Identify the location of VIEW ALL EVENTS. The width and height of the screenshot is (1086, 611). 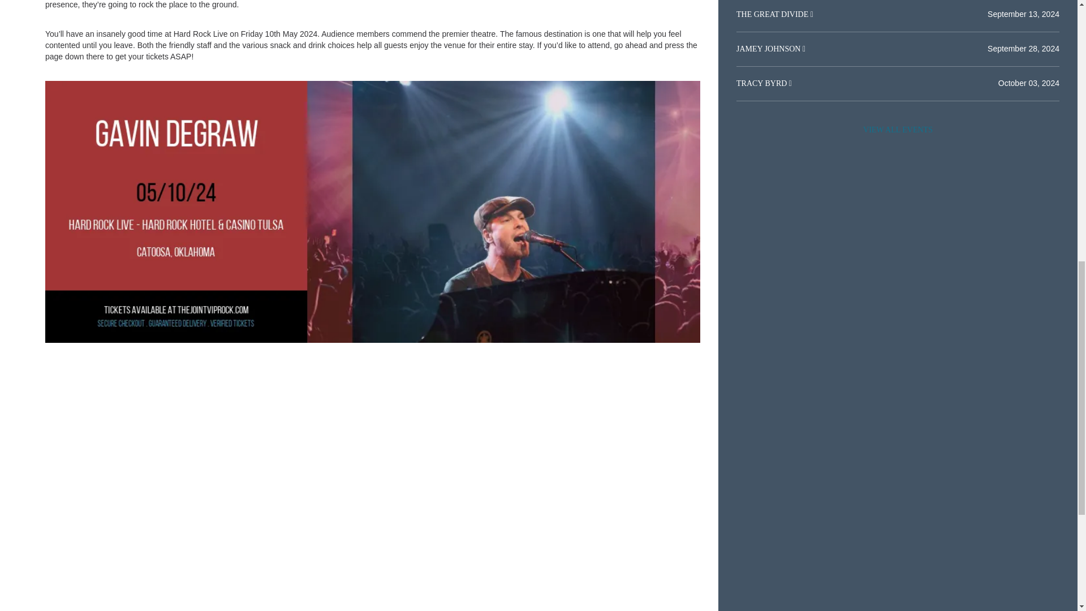
(898, 130).